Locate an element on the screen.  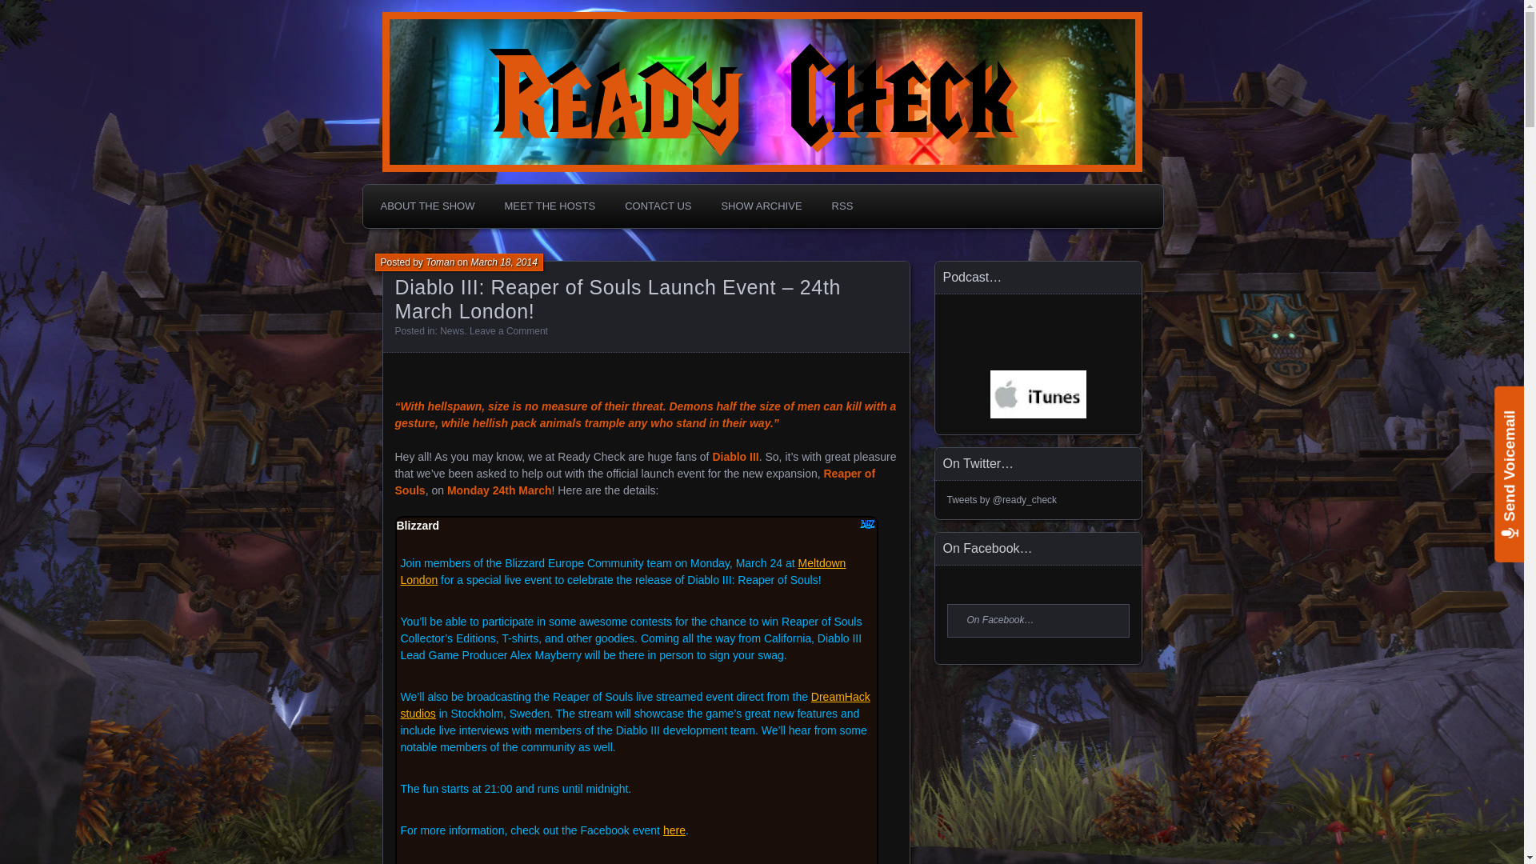
here is located at coordinates (674, 830).